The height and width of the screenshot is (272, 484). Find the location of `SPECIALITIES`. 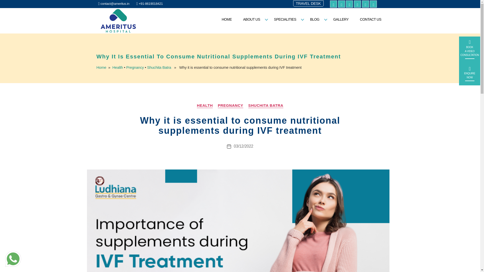

SPECIALITIES is located at coordinates (286, 19).